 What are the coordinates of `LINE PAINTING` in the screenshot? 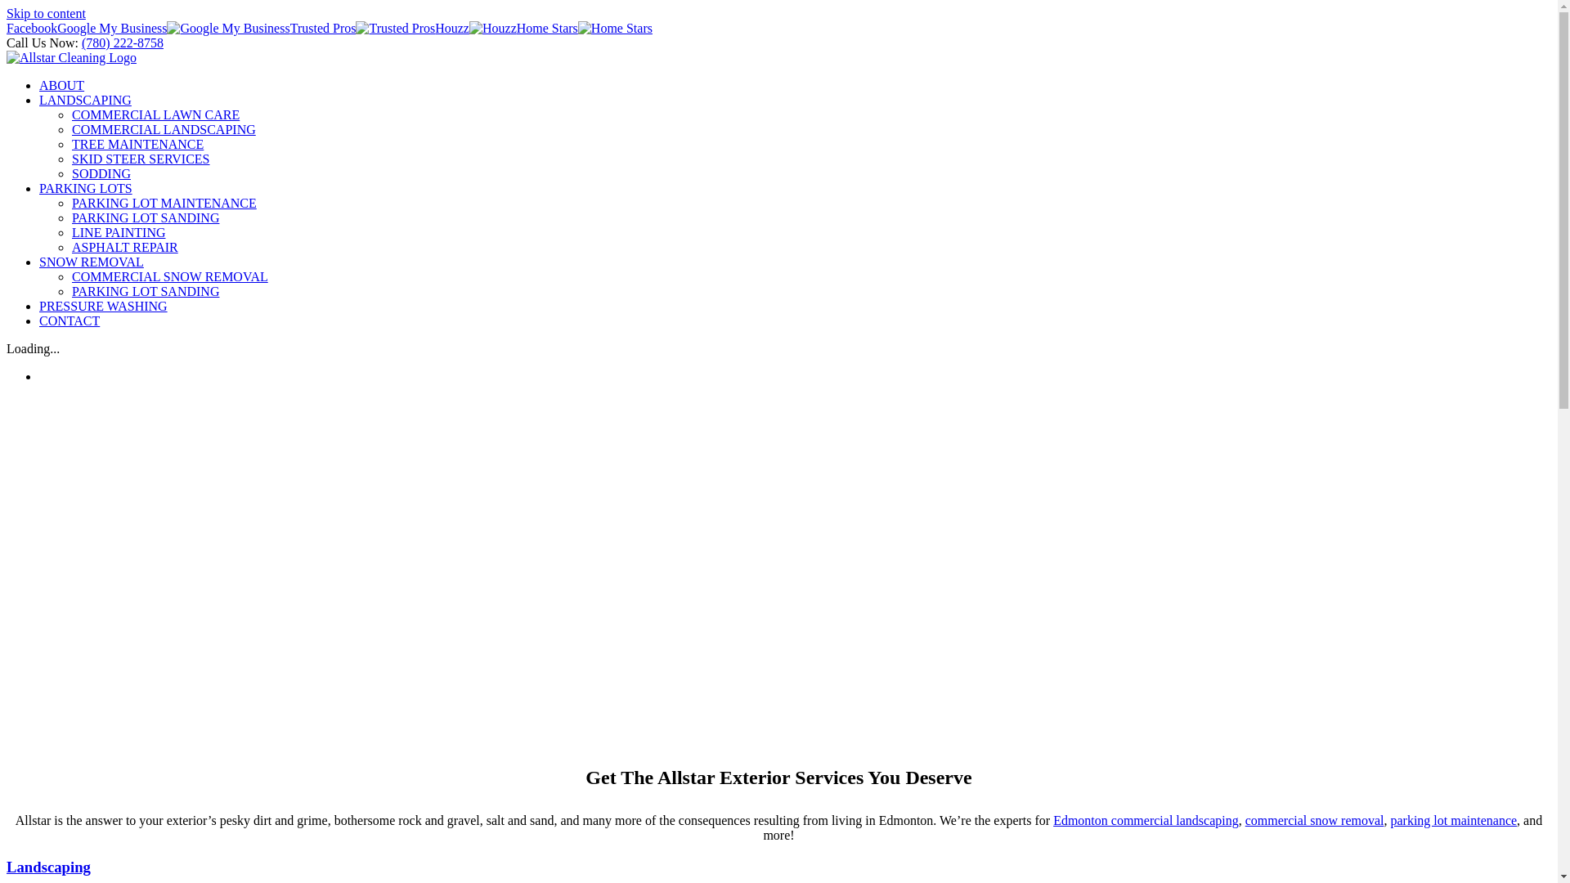 It's located at (119, 232).